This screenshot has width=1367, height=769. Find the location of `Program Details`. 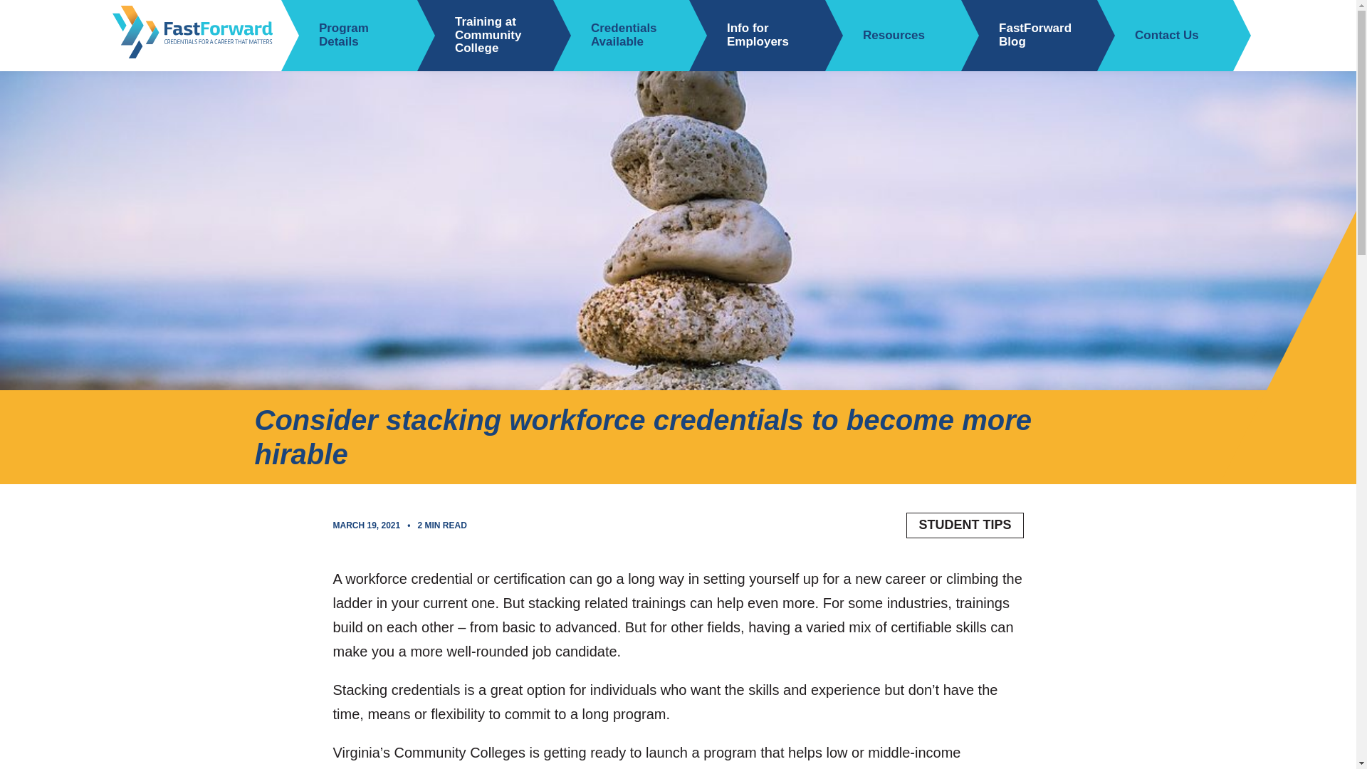

Program Details is located at coordinates (349, 36).